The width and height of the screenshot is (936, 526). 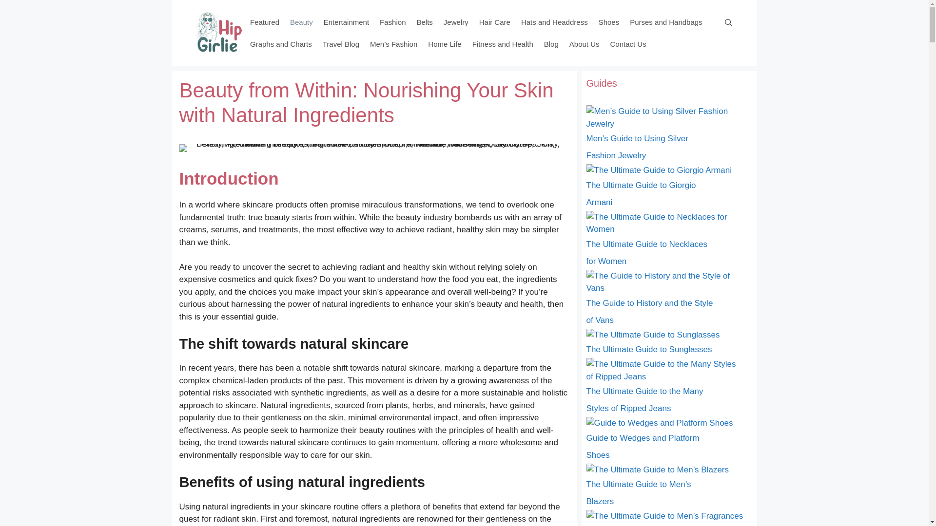 I want to click on Purses and Handbags, so click(x=666, y=22).